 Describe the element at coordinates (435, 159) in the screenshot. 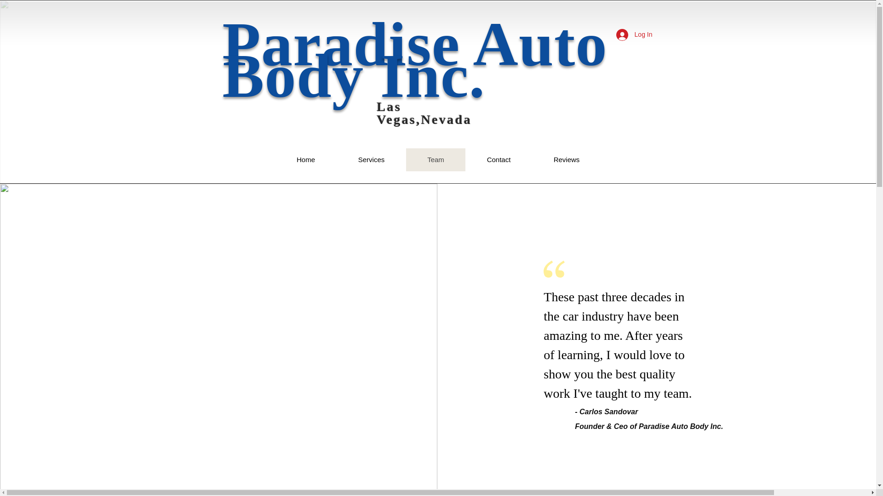

I see `Team` at that location.